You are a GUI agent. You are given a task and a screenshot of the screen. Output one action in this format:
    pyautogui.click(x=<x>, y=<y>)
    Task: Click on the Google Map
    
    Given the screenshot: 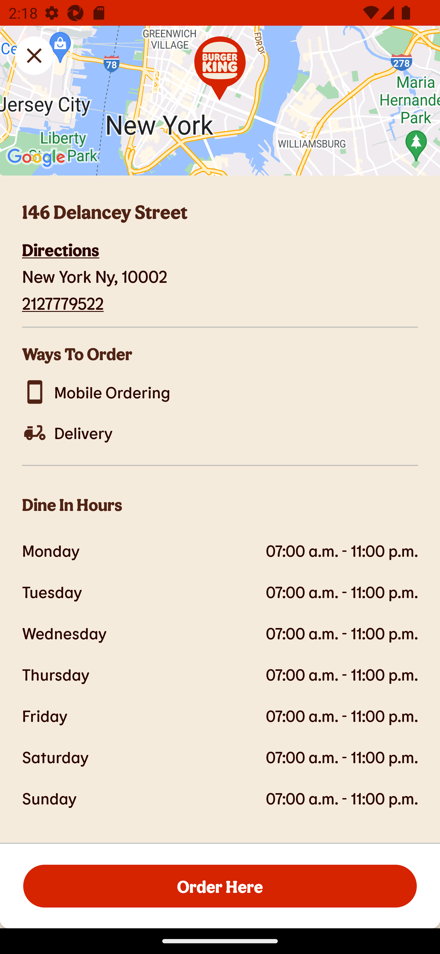 What is the action you would take?
    pyautogui.click(x=220, y=101)
    